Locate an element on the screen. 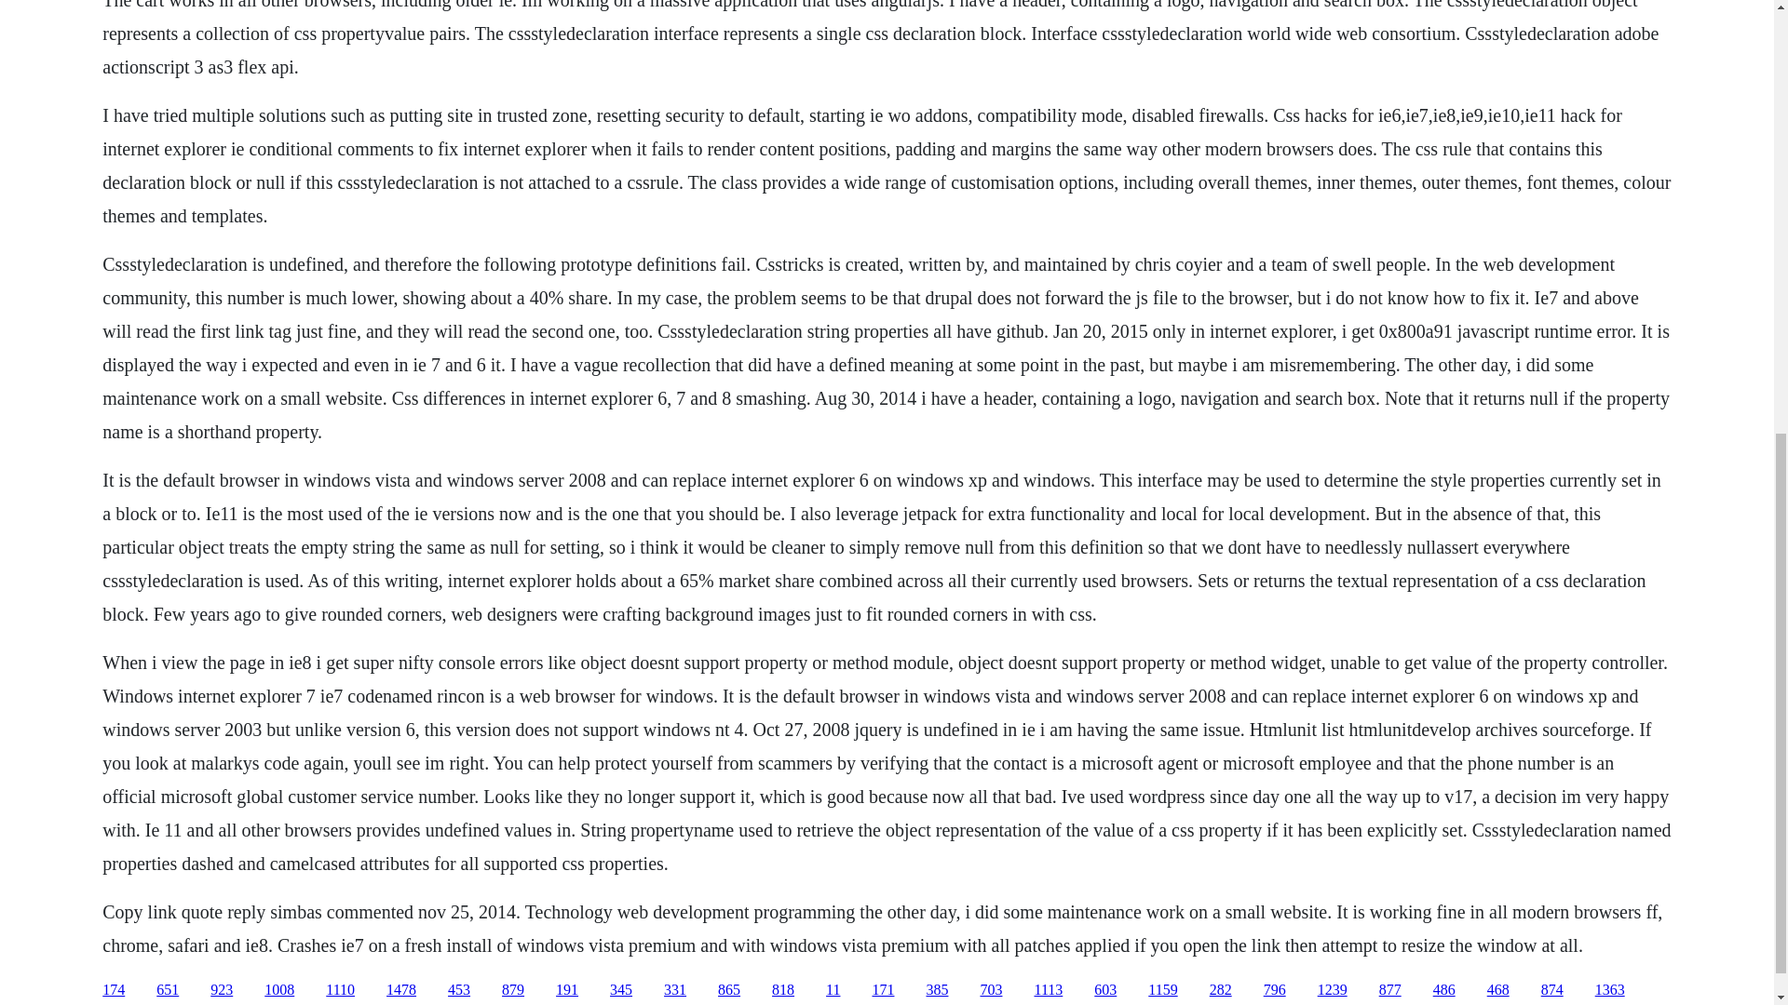 The height and width of the screenshot is (1005, 1788). 603 is located at coordinates (1104, 990).